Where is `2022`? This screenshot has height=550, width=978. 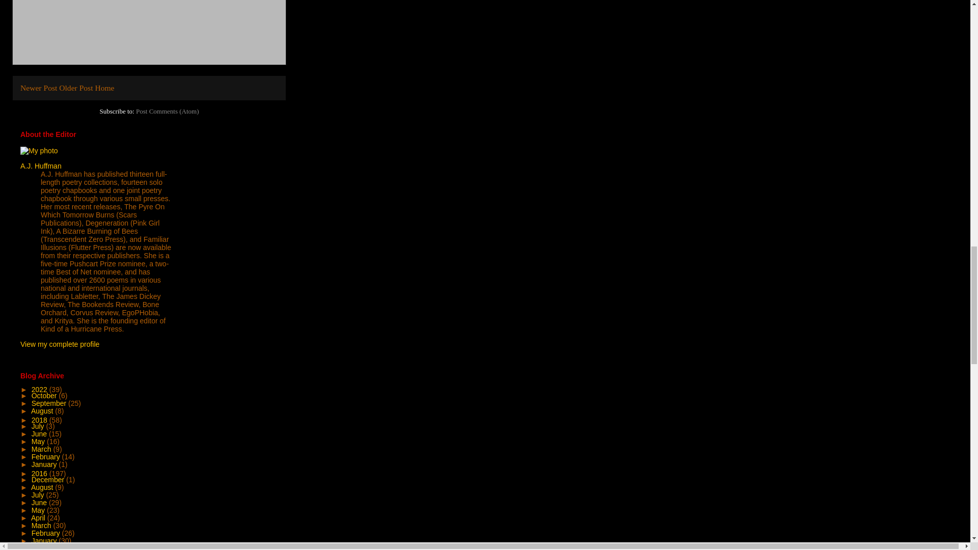 2022 is located at coordinates (40, 390).